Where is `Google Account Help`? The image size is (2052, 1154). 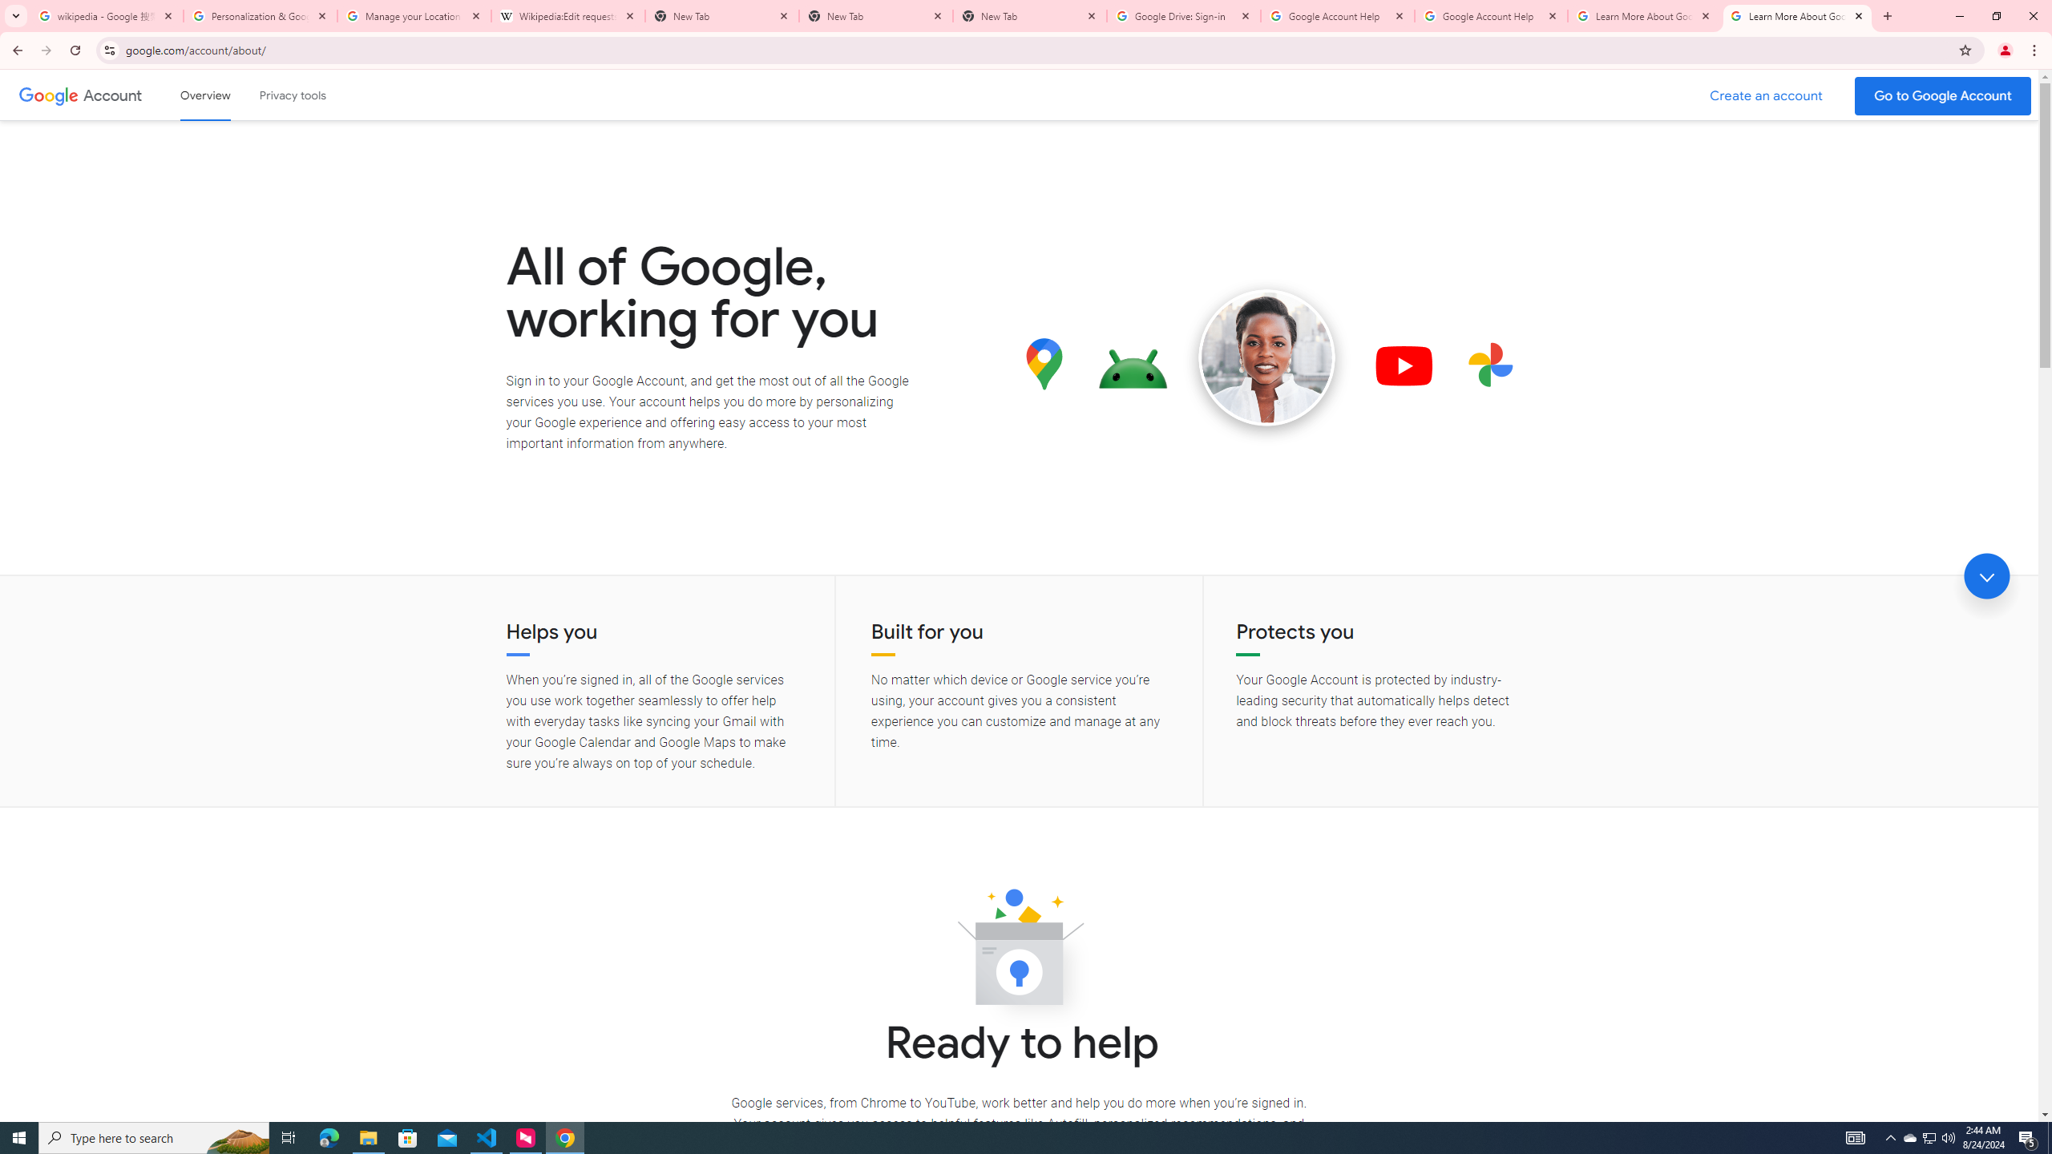
Google Account Help is located at coordinates (1338, 16).